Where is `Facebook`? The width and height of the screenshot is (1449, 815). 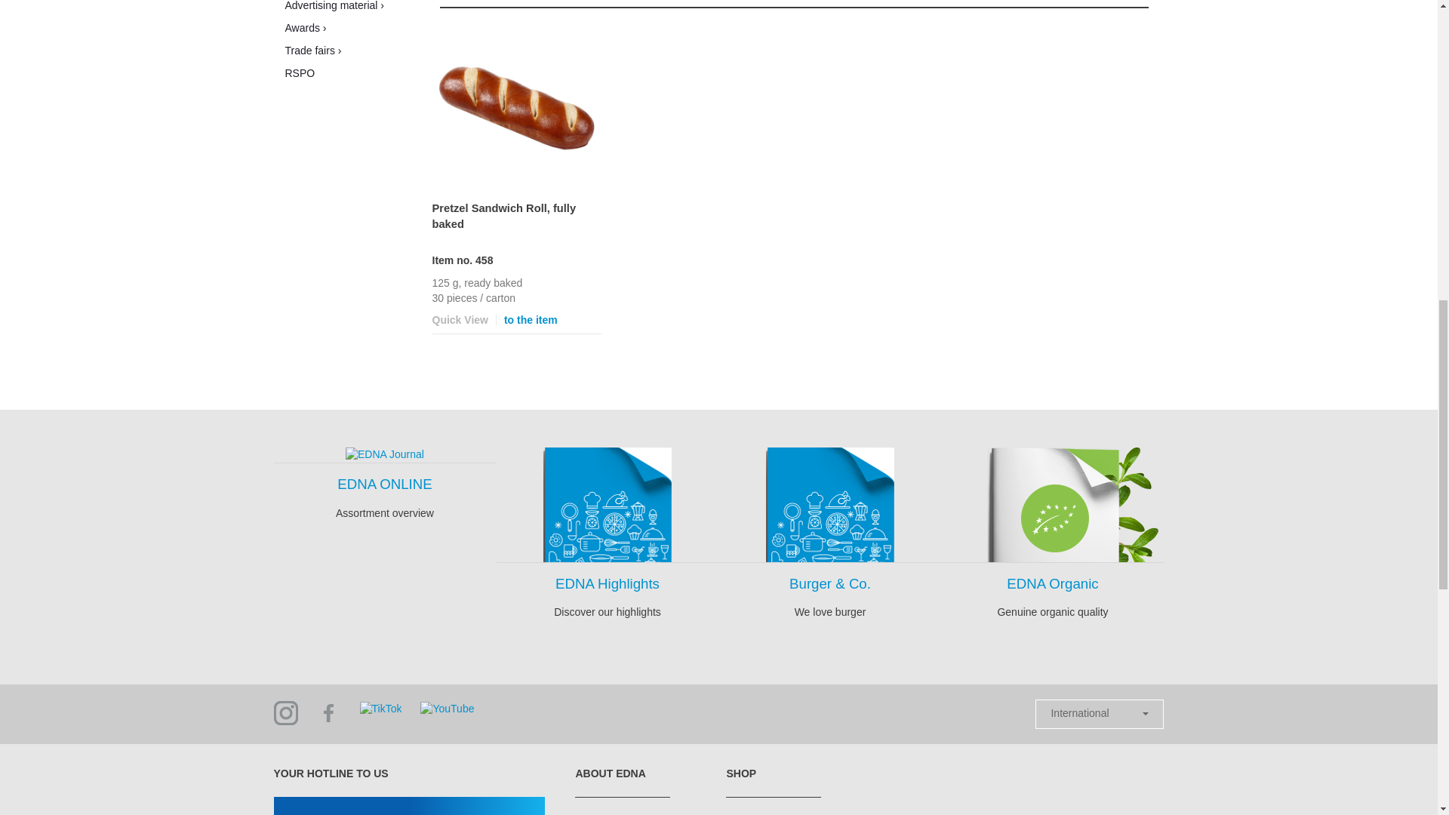 Facebook is located at coordinates (329, 712).